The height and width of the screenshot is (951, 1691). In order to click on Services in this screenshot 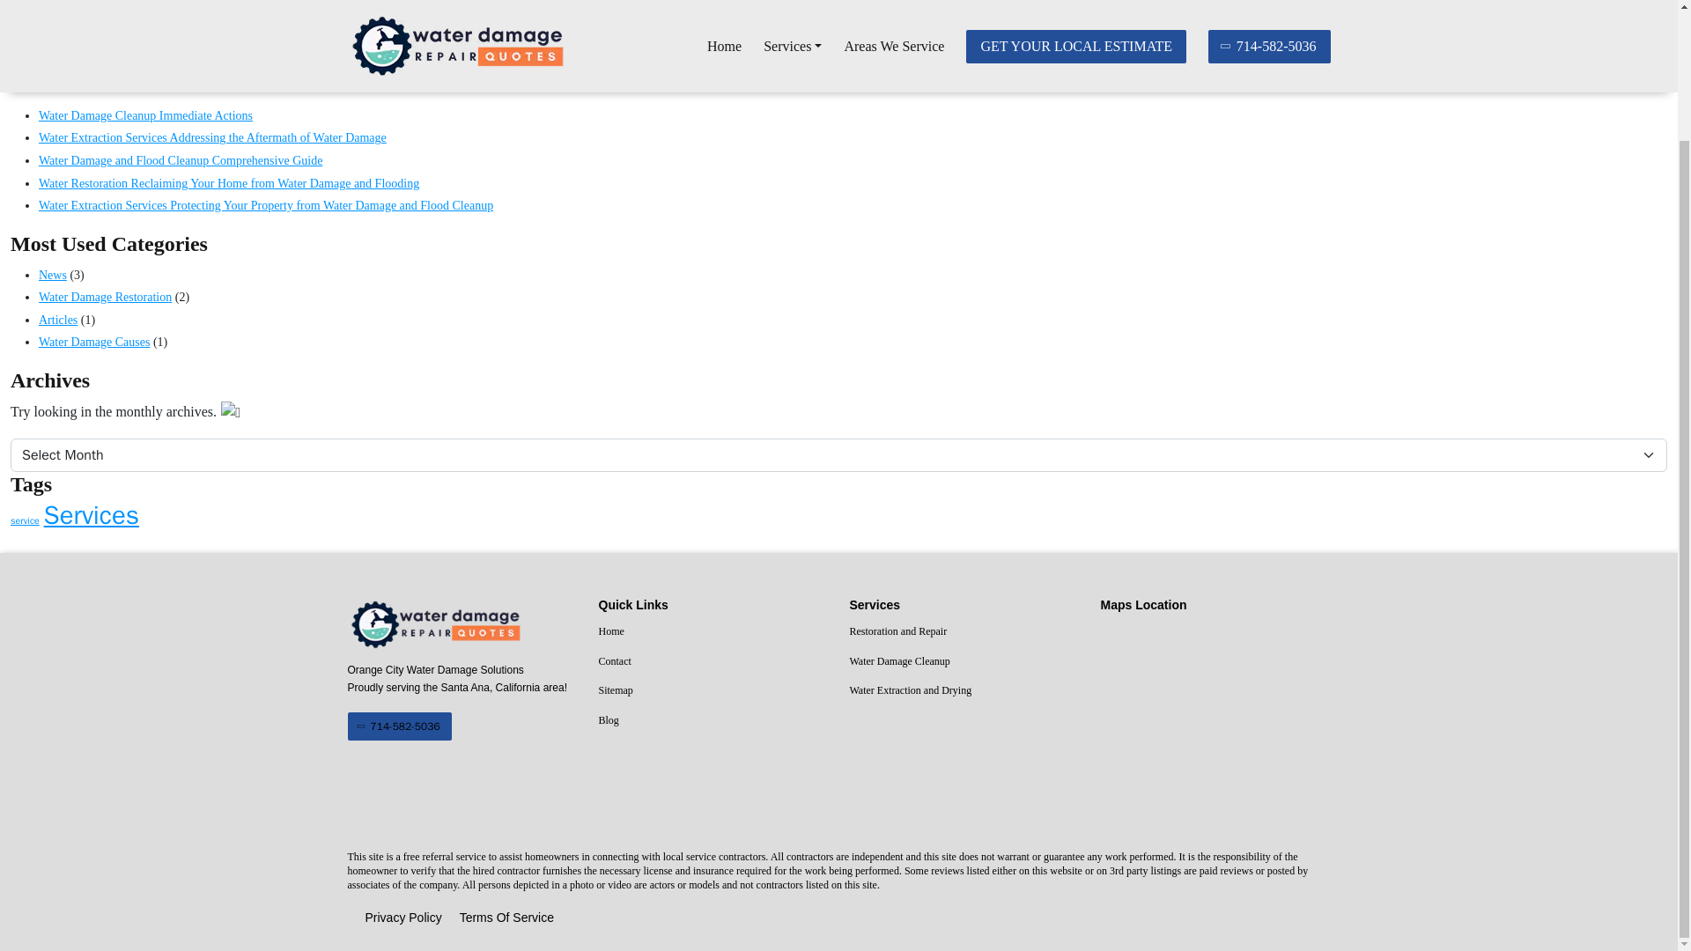, I will do `click(91, 515)`.